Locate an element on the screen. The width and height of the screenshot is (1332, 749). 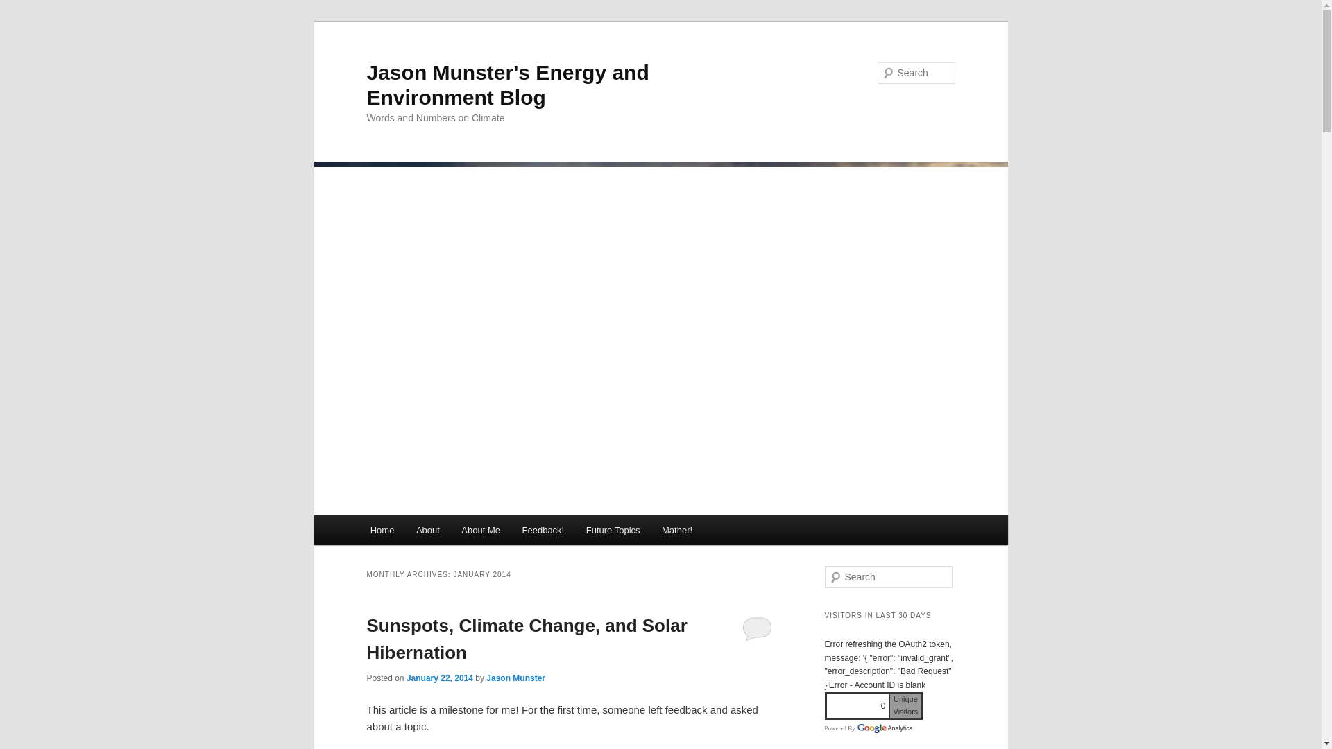
About Me is located at coordinates (481, 530).